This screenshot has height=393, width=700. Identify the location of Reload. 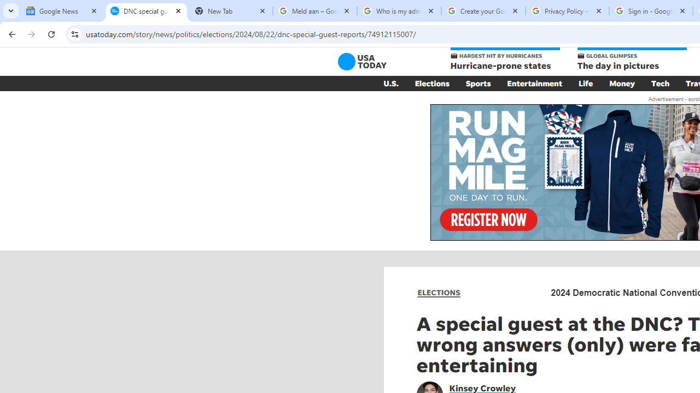
(51, 34).